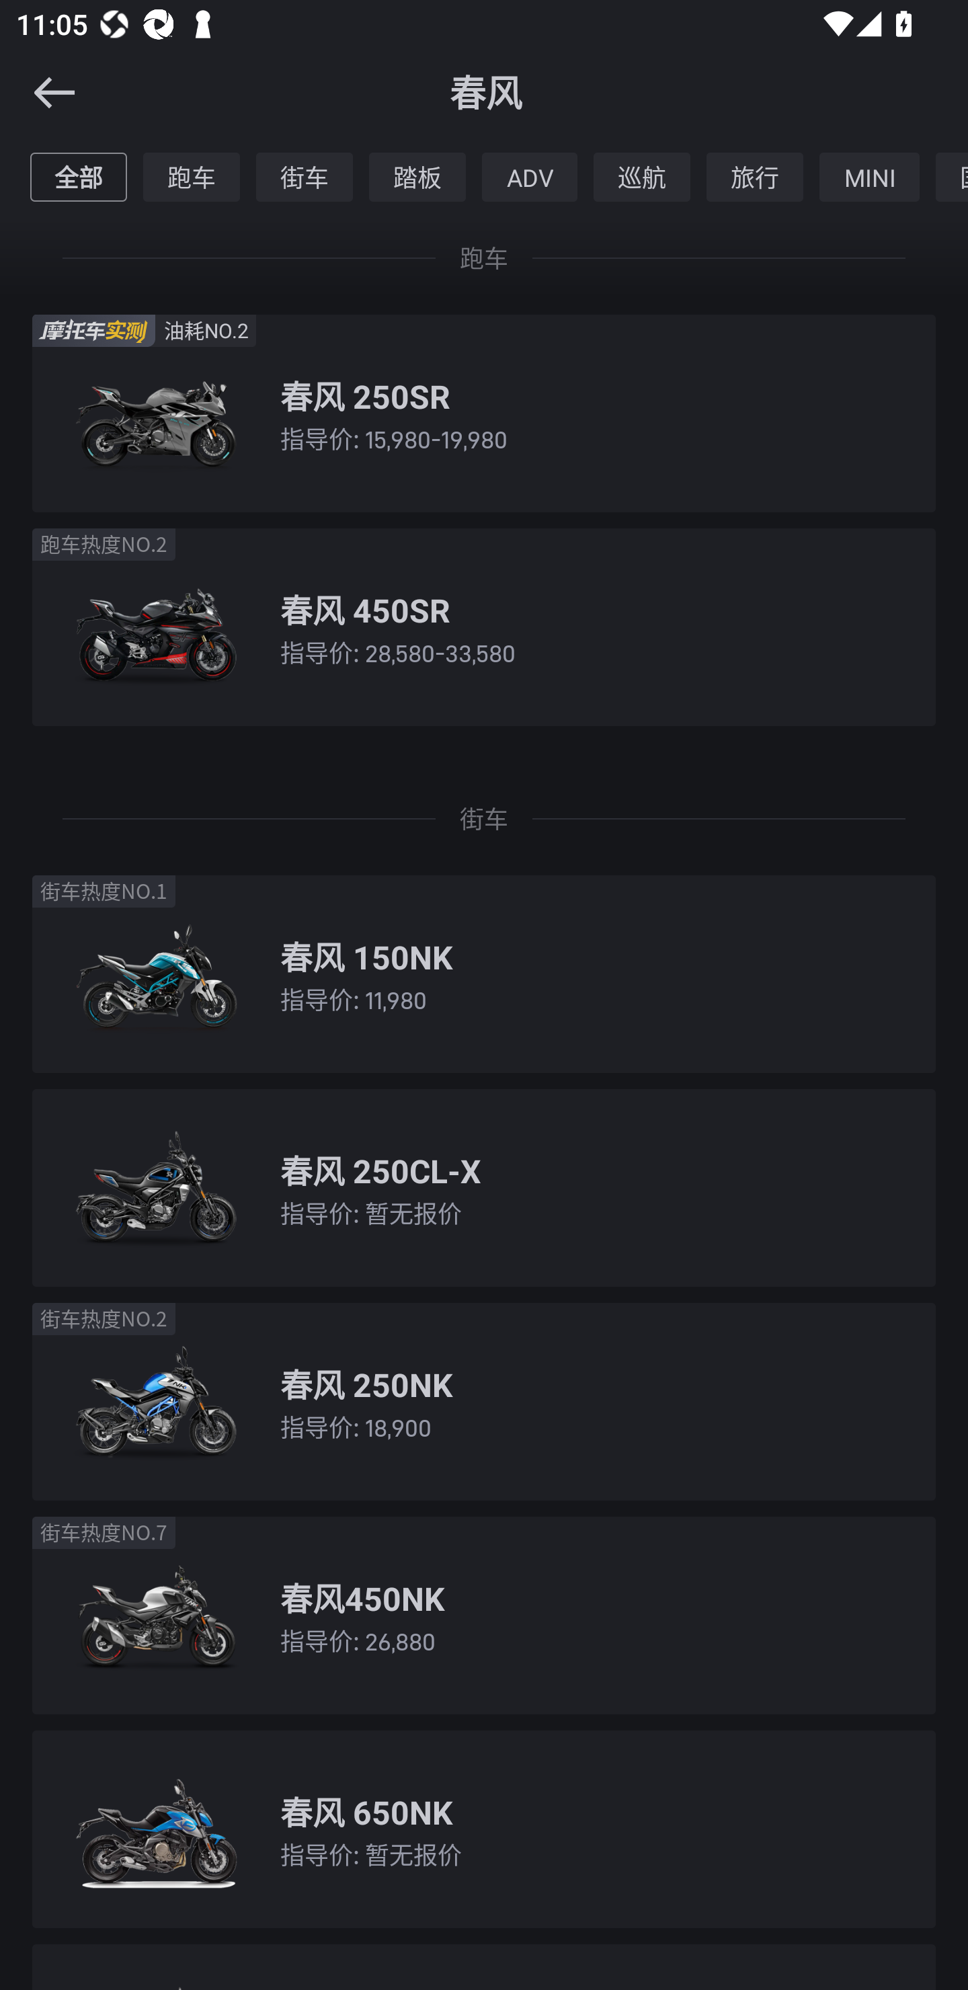 The height and width of the screenshot is (1990, 968). What do you see at coordinates (104, 545) in the screenshot?
I see `跑车热度NO.2` at bounding box center [104, 545].